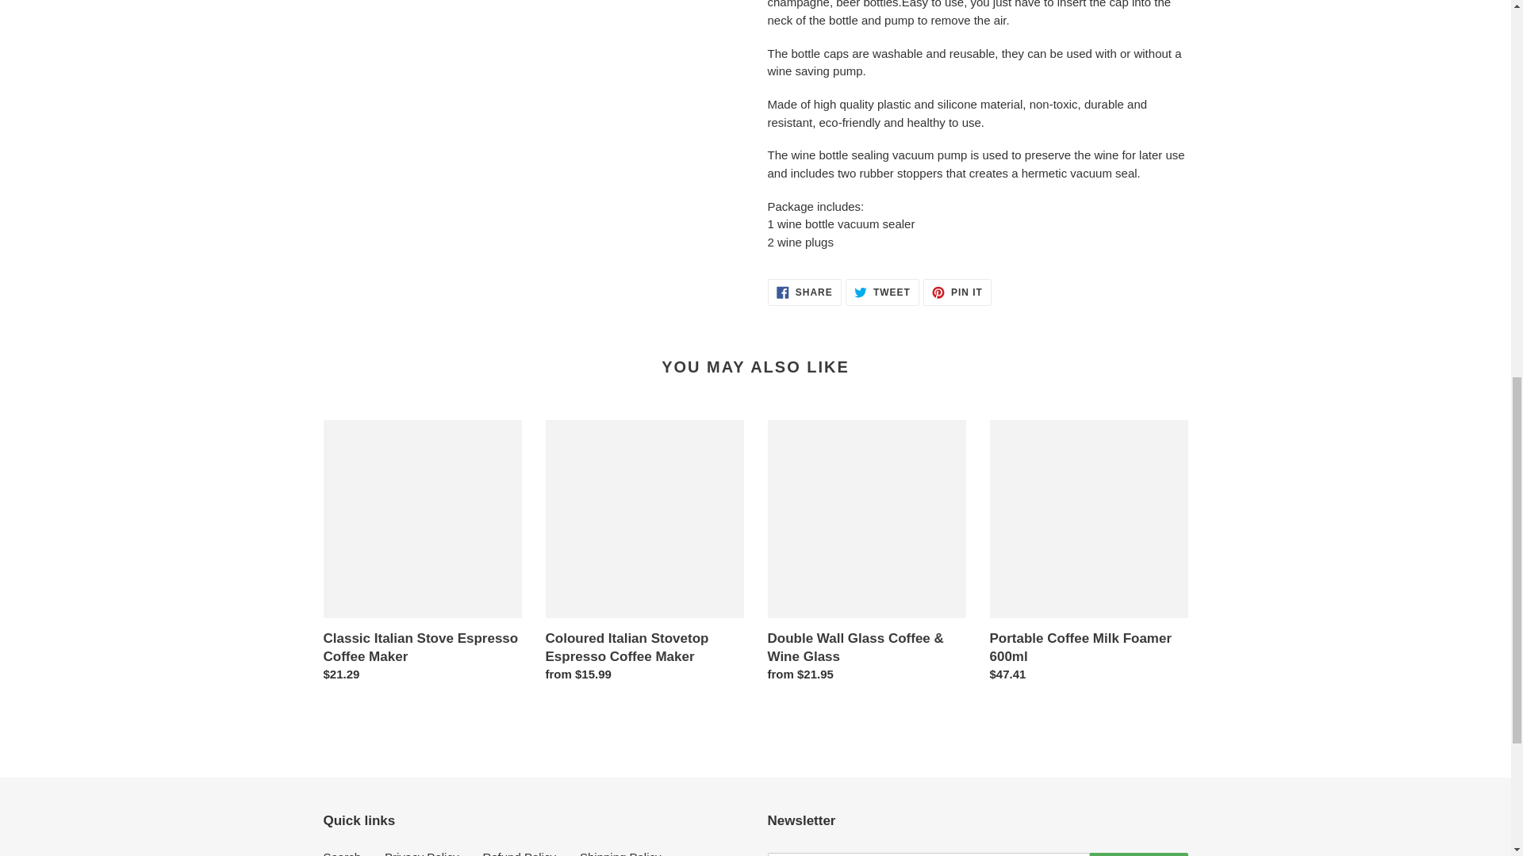 This screenshot has width=1523, height=856. I want to click on Refund Policy, so click(804, 292).